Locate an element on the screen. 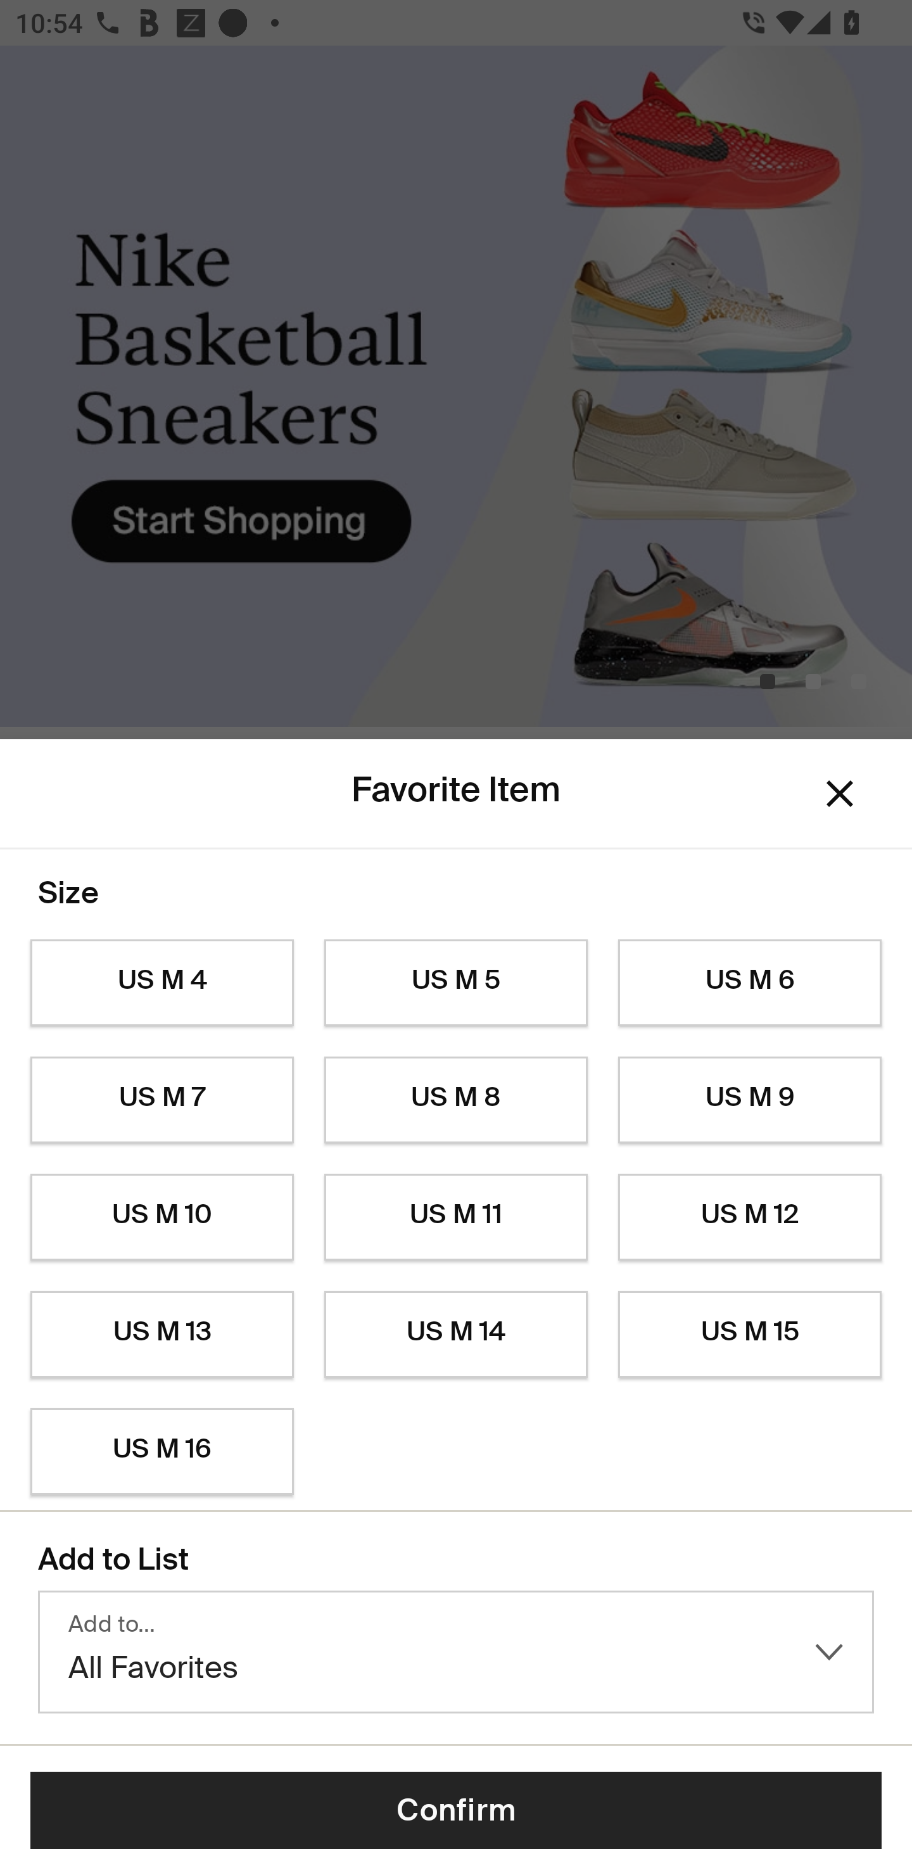 Image resolution: width=912 pixels, height=1875 pixels. US M 8 is located at coordinates (456, 1100).